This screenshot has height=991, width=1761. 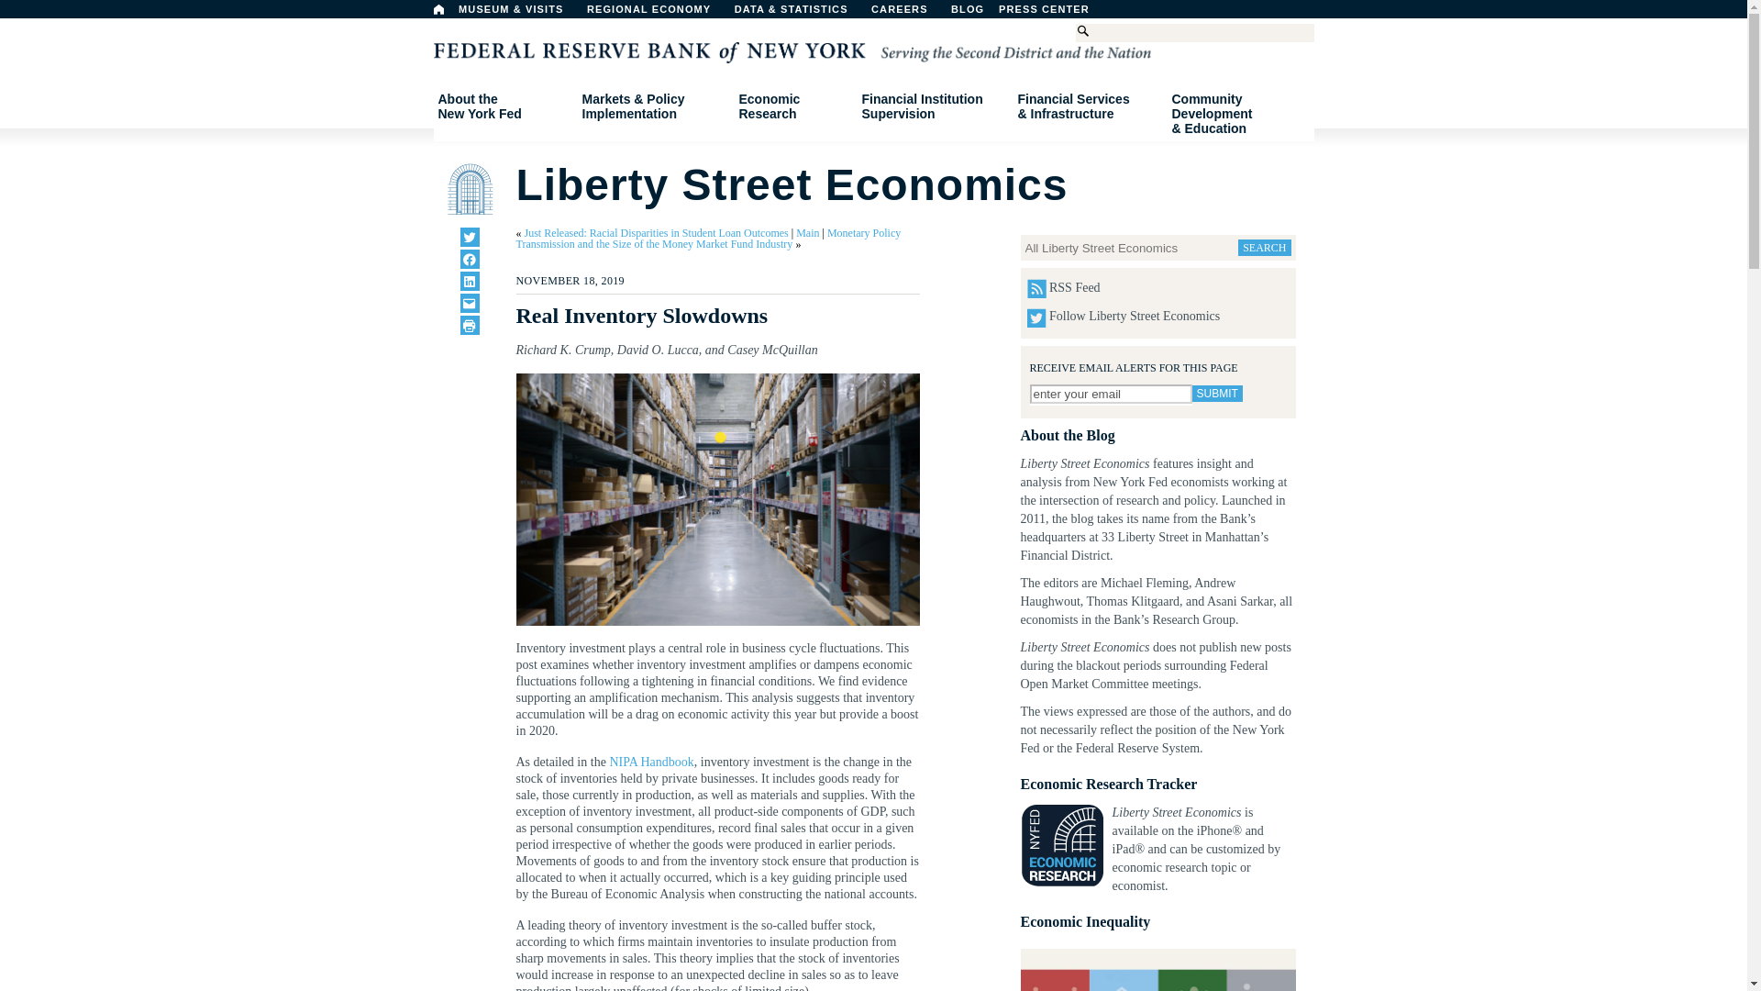 I want to click on REGIONAL ECONOMY, so click(x=470, y=281).